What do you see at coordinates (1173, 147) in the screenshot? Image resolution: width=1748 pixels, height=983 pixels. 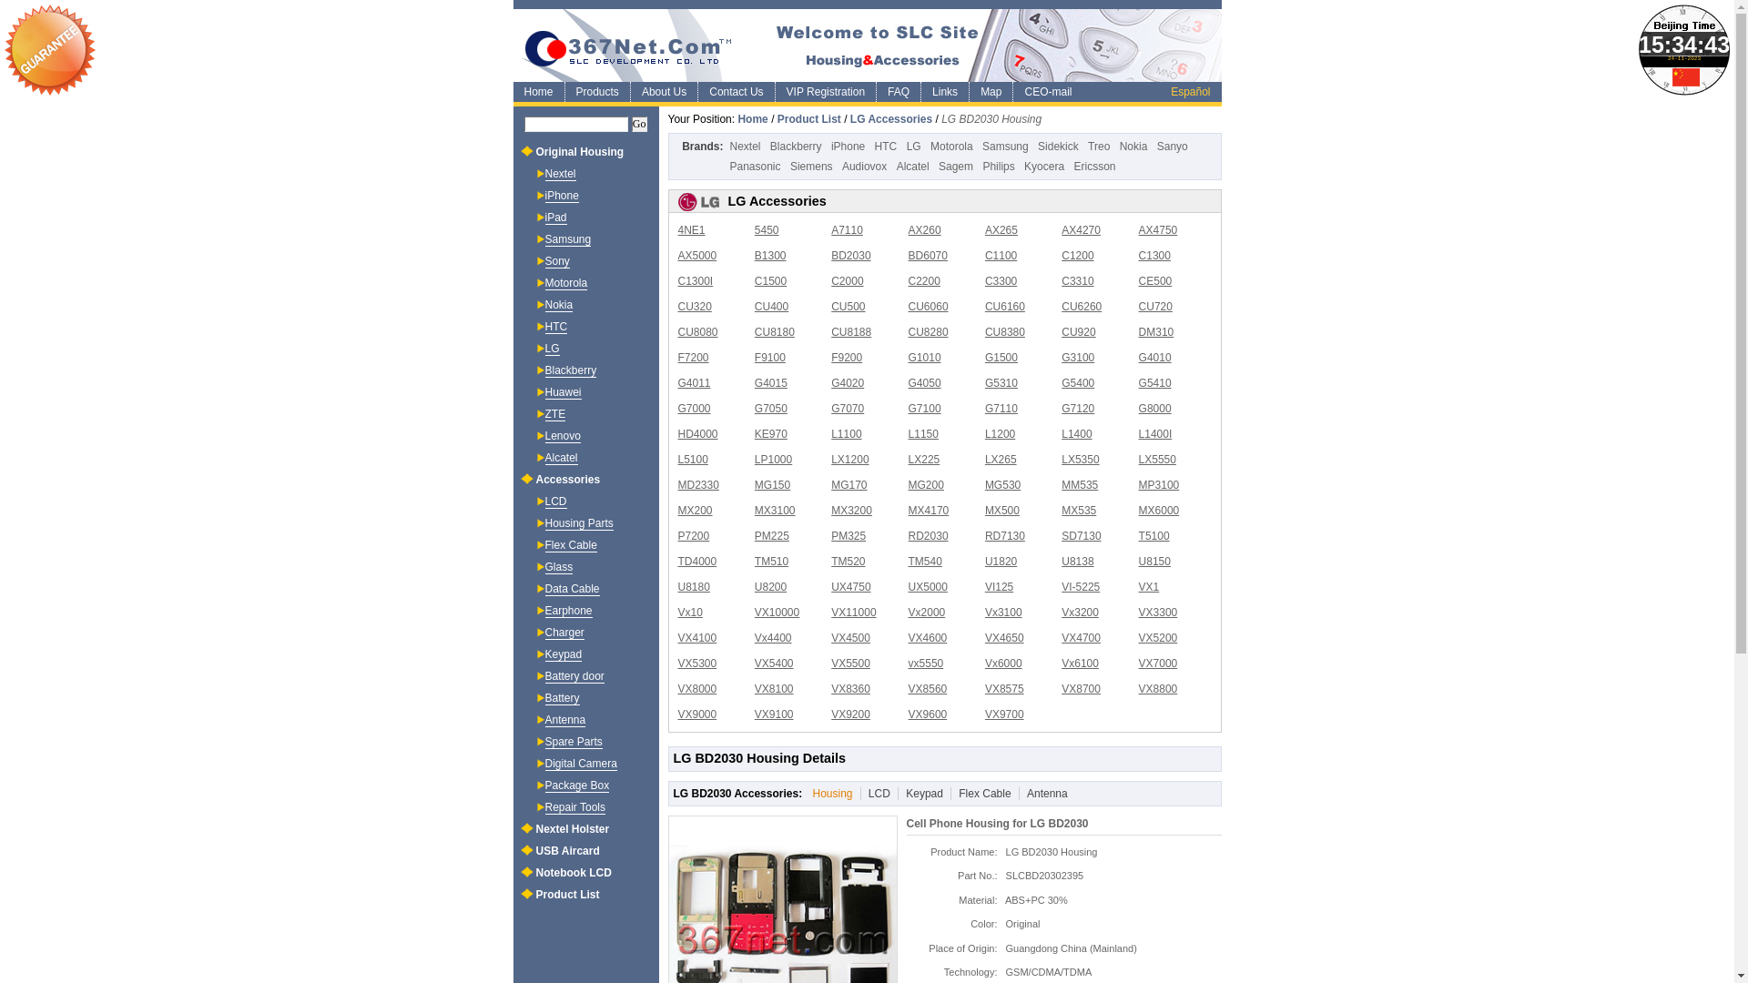 I see `Sanyo` at bounding box center [1173, 147].